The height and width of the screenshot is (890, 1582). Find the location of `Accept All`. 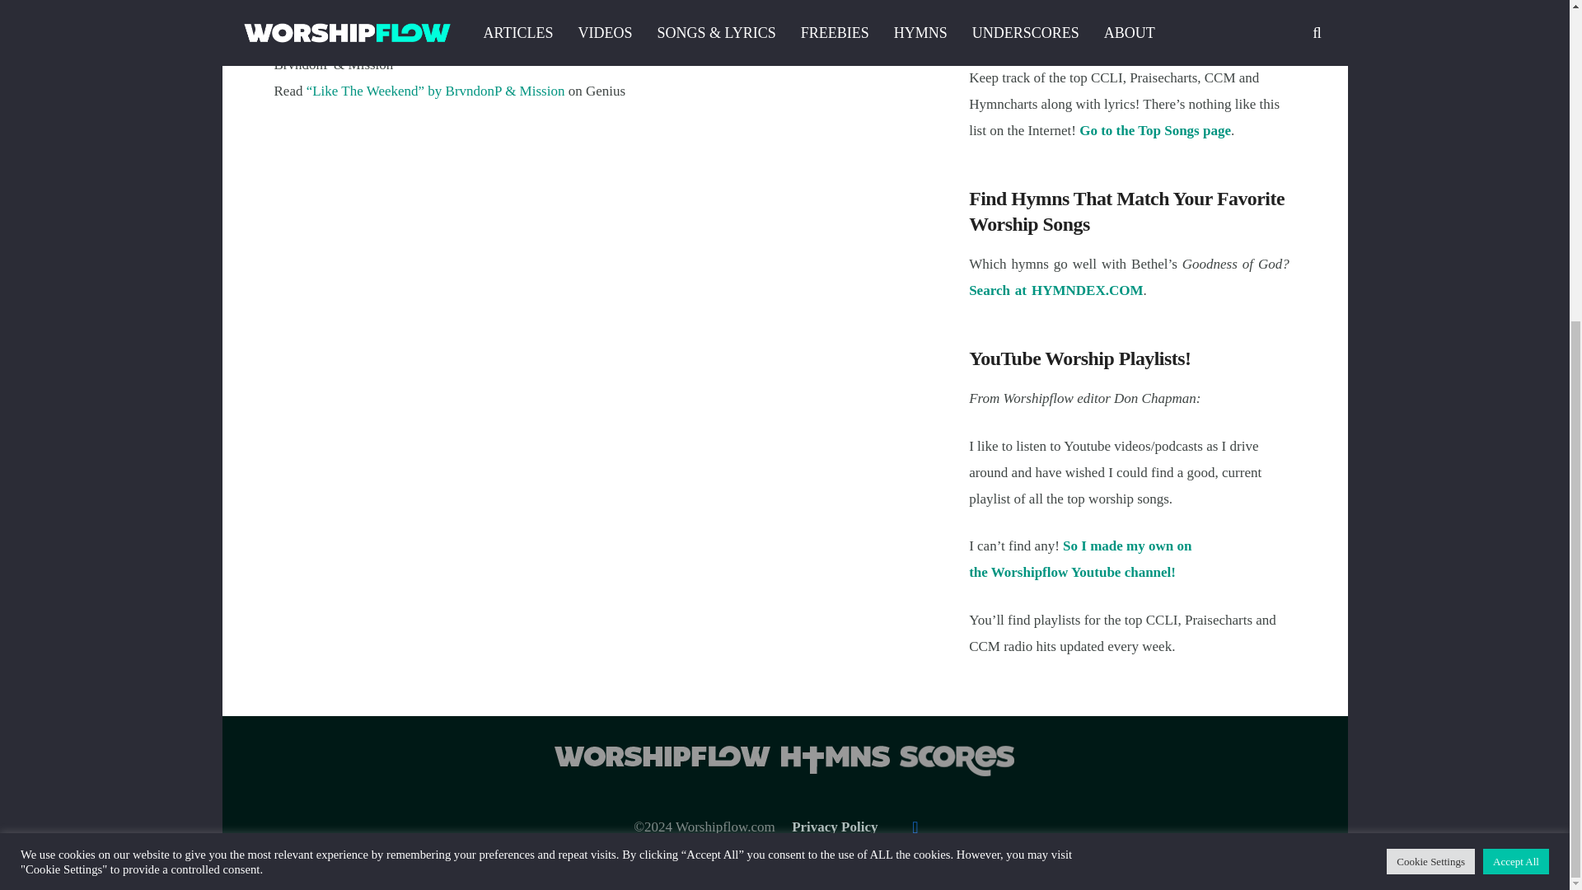

Accept All is located at coordinates (1516, 366).